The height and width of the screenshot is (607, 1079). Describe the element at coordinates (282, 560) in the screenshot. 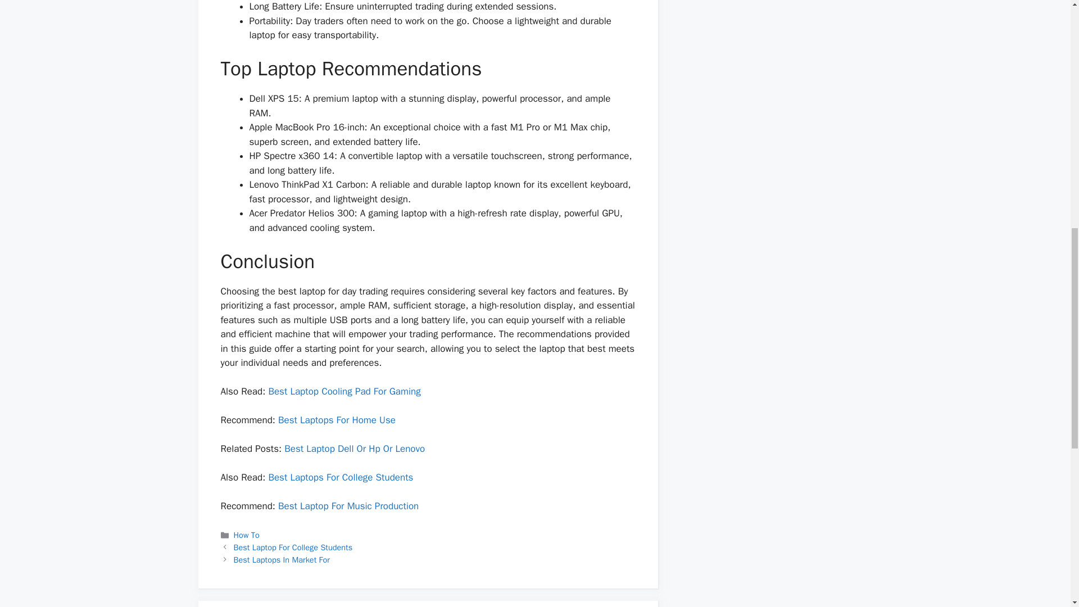

I see `Best Laptops In Market For` at that location.